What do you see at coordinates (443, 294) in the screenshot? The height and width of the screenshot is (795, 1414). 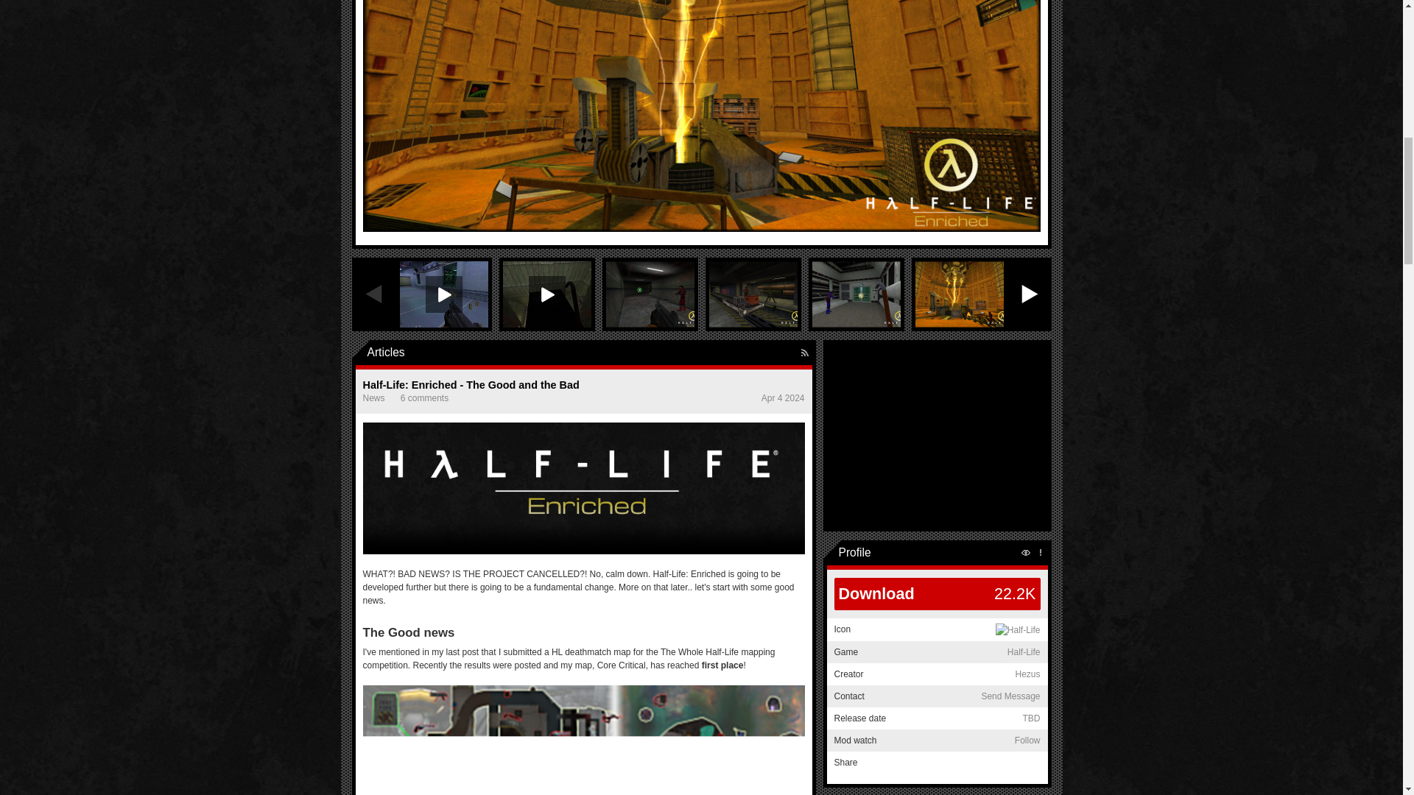 I see `Half-Life: Enriched - 10 : Questionable Ethics Playthrough` at bounding box center [443, 294].